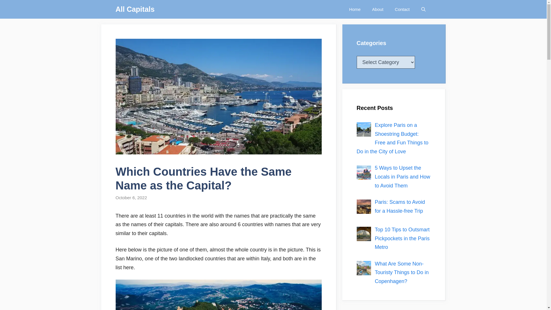 This screenshot has height=310, width=551. What do you see at coordinates (402, 9) in the screenshot?
I see `Contact` at bounding box center [402, 9].